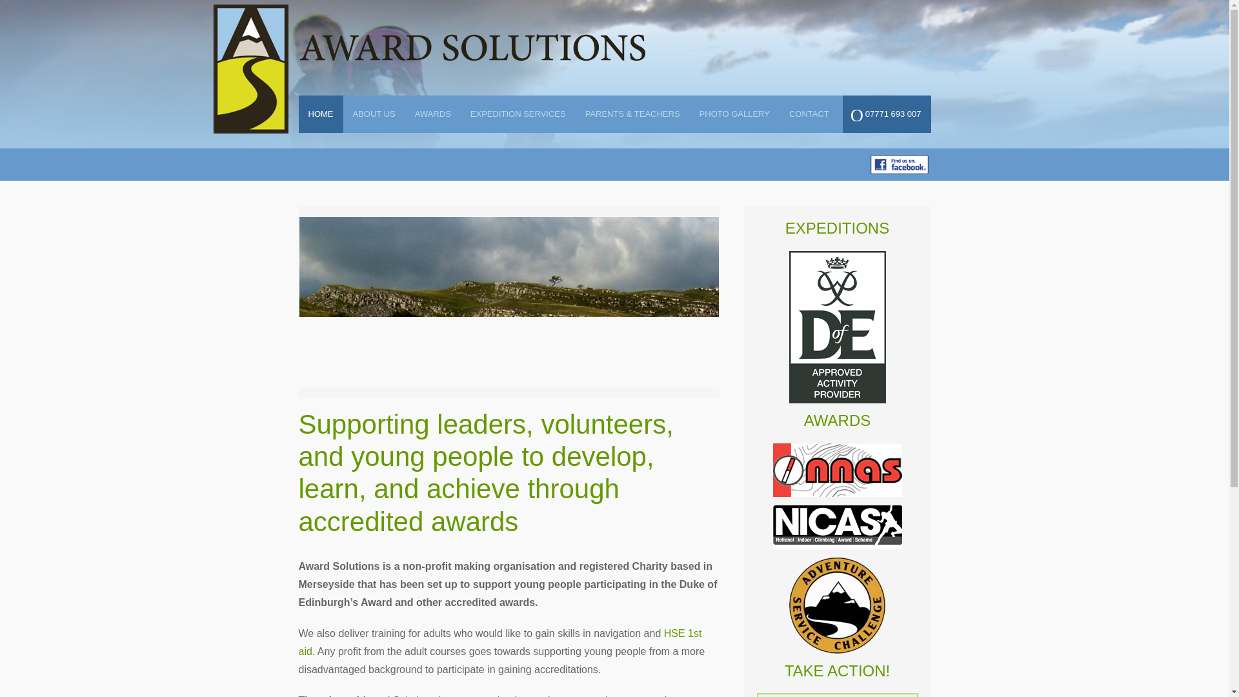  I want to click on ABOUT US, so click(374, 114).